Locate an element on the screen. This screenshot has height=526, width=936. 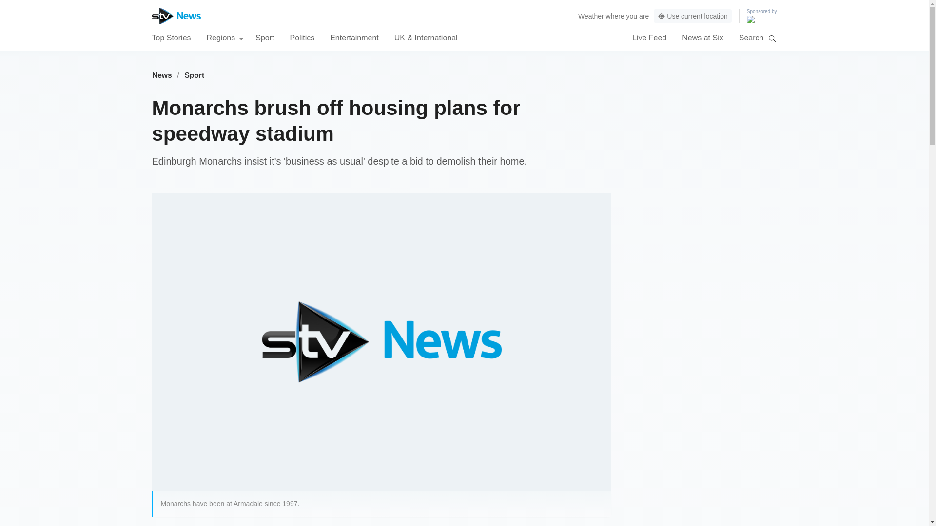
Entertainment is located at coordinates (354, 37).